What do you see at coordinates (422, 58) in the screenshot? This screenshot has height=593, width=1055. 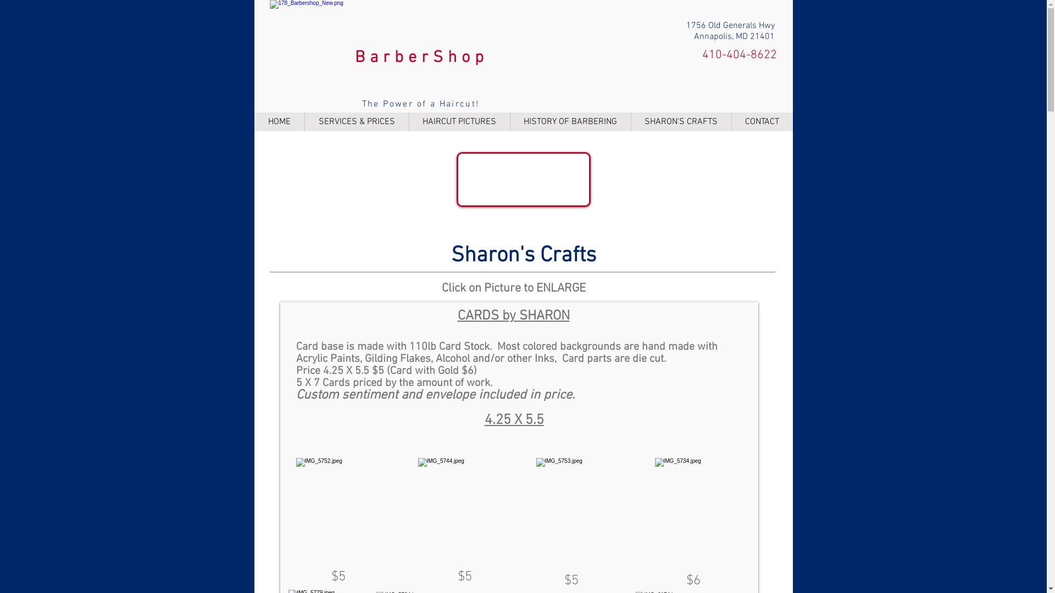 I see `BarberShop` at bounding box center [422, 58].